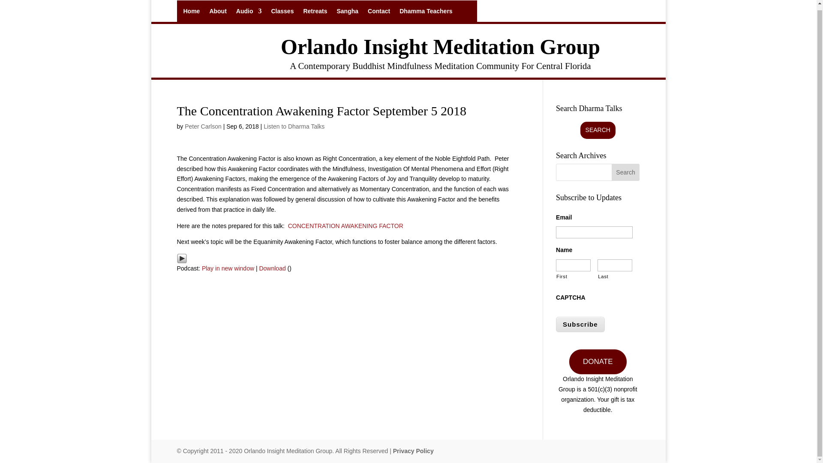 Image resolution: width=823 pixels, height=463 pixels. What do you see at coordinates (347, 13) in the screenshot?
I see `Sangha` at bounding box center [347, 13].